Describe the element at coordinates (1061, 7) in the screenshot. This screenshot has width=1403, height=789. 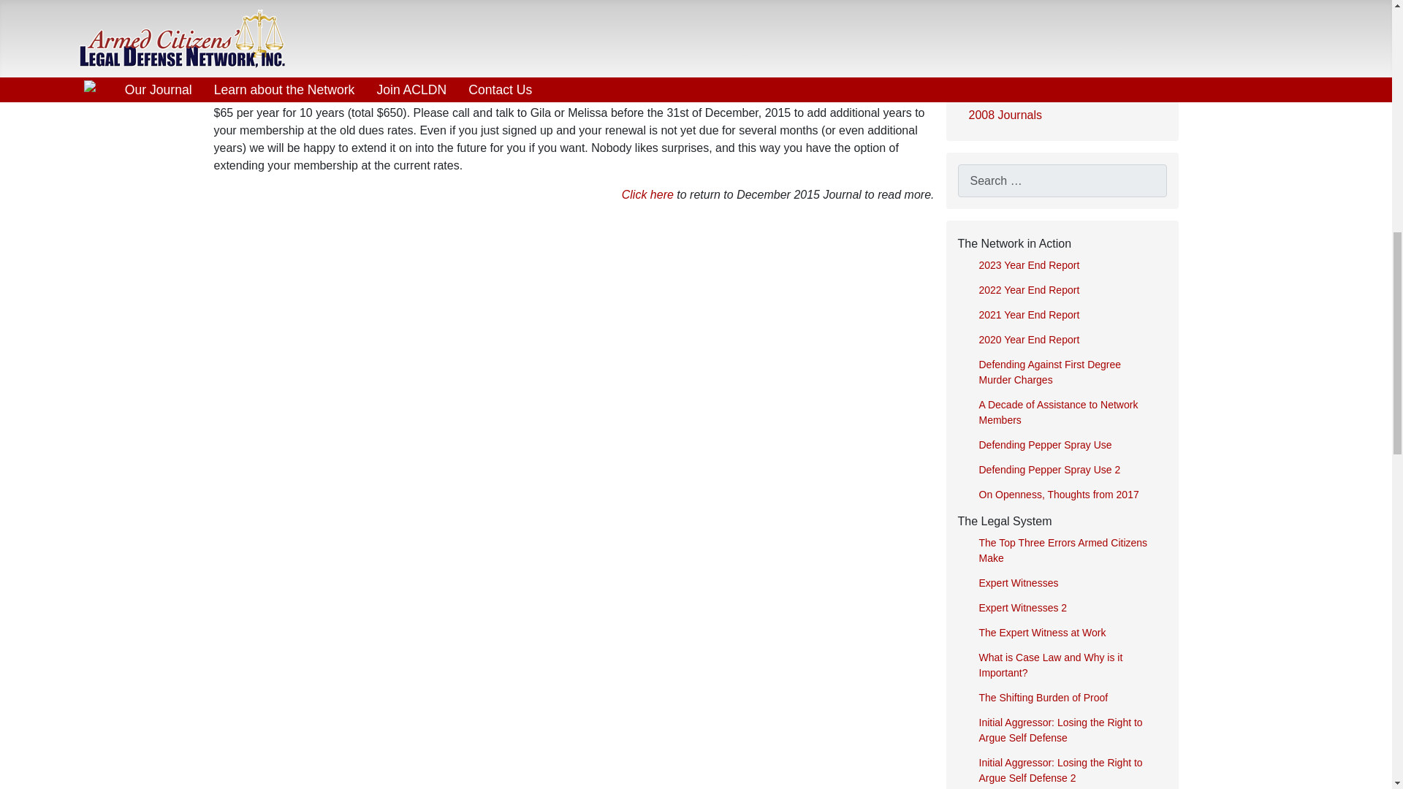
I see `2012 Journals` at that location.